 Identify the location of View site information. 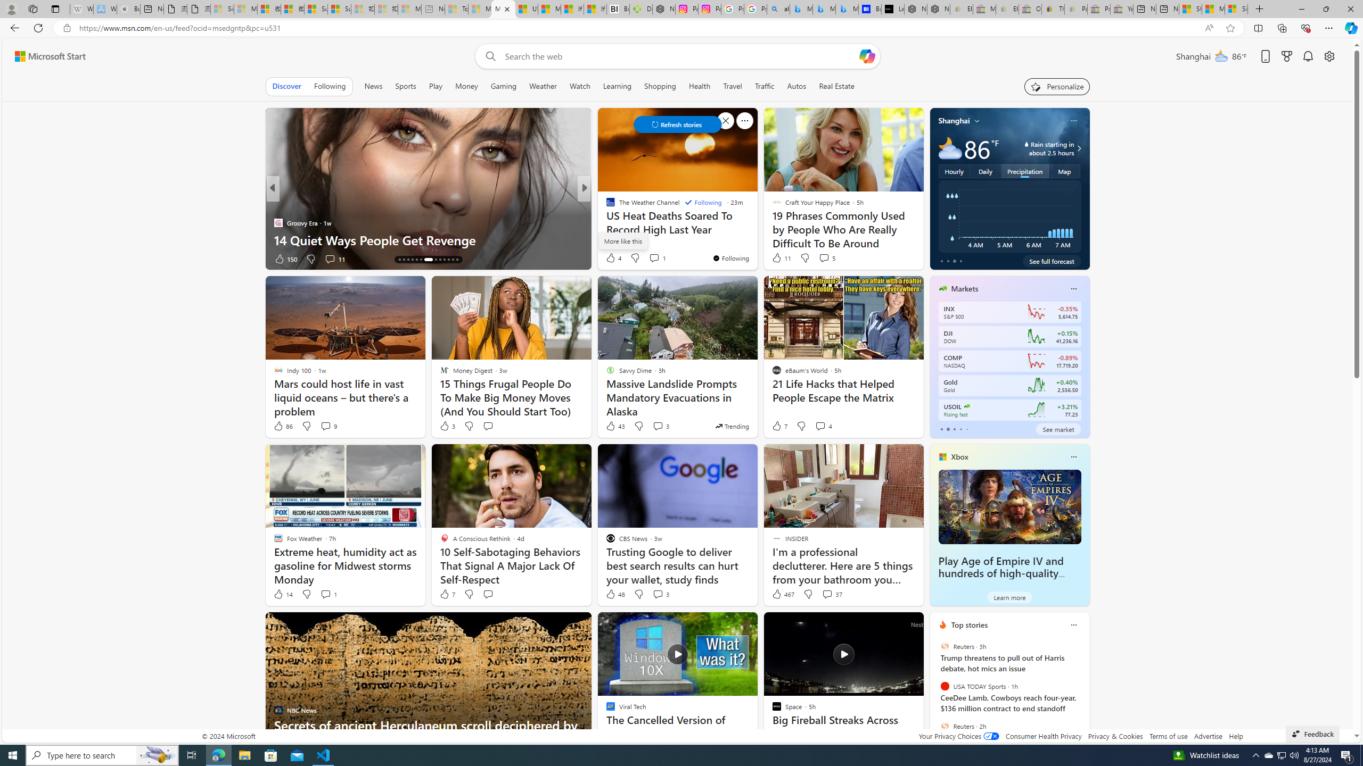
(66, 28).